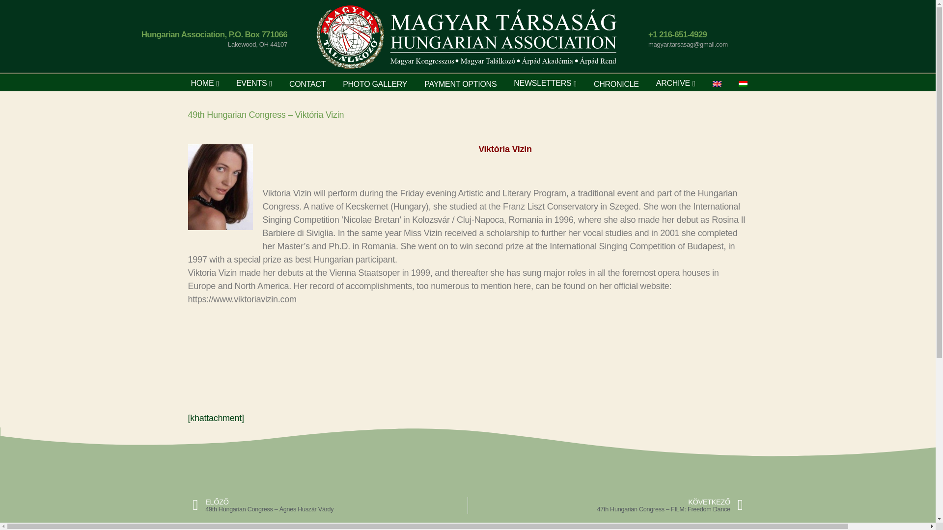 The height and width of the screenshot is (530, 943). Describe the element at coordinates (542, 83) in the screenshot. I see `NEWSLETTERS` at that location.